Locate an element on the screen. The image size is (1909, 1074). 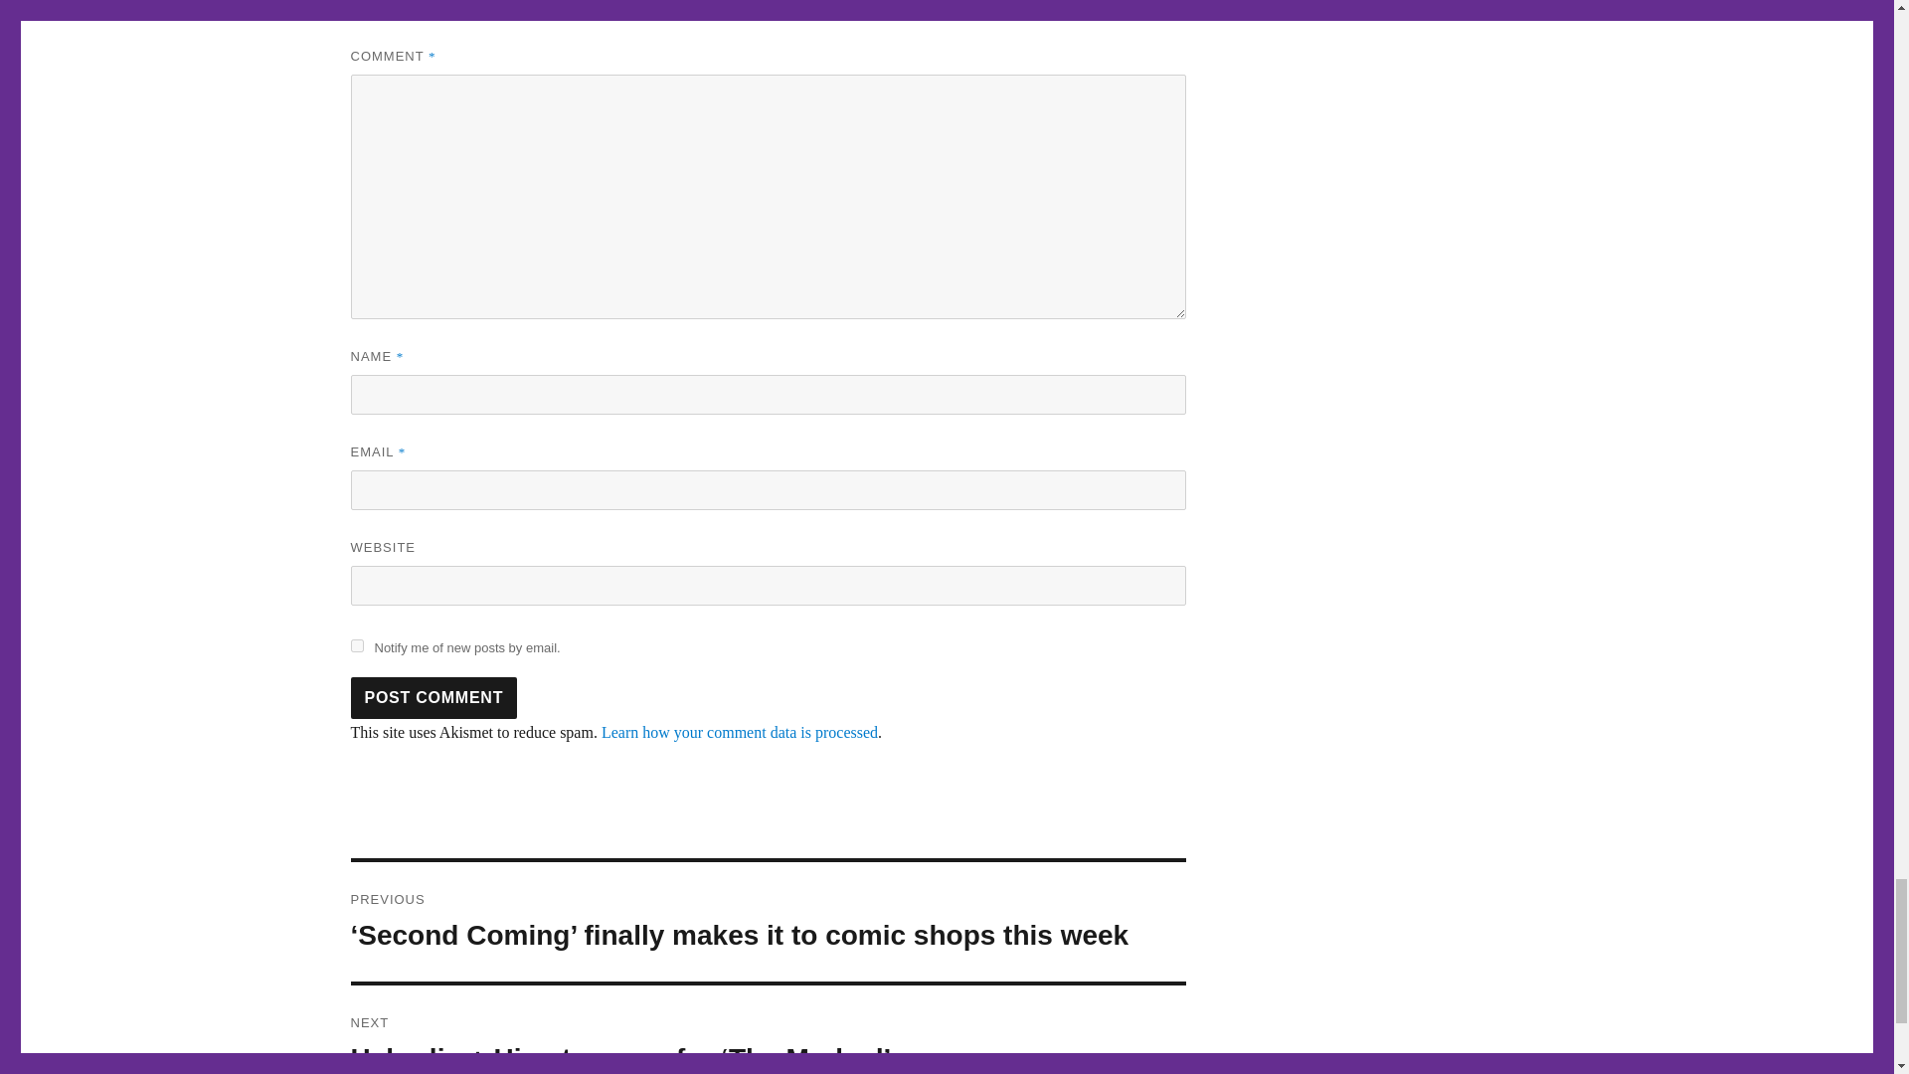
Post Comment is located at coordinates (434, 698).